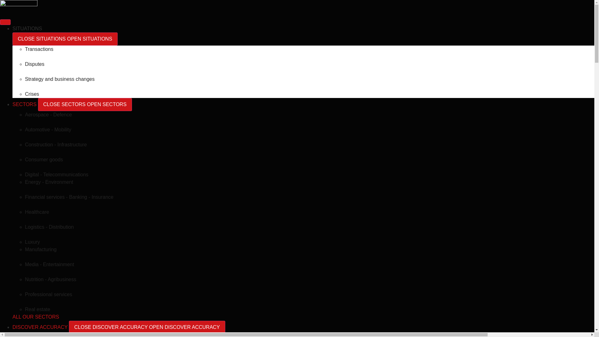 The height and width of the screenshot is (337, 599). I want to click on CLOSE SITUATIONS OPEN SITUATIONS, so click(65, 39).